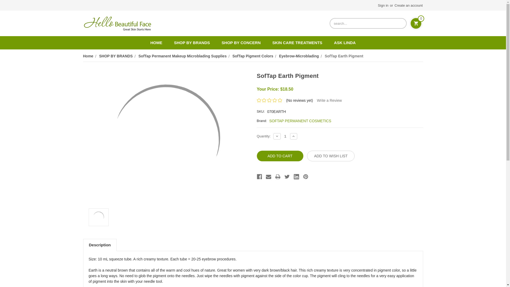 The image size is (510, 287). Describe the element at coordinates (156, 43) in the screenshot. I see `HOME` at that location.